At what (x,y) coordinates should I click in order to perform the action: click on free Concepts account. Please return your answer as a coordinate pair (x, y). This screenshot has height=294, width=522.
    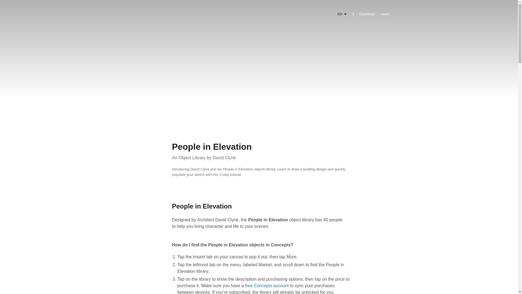
    Looking at the image, I should click on (267, 286).